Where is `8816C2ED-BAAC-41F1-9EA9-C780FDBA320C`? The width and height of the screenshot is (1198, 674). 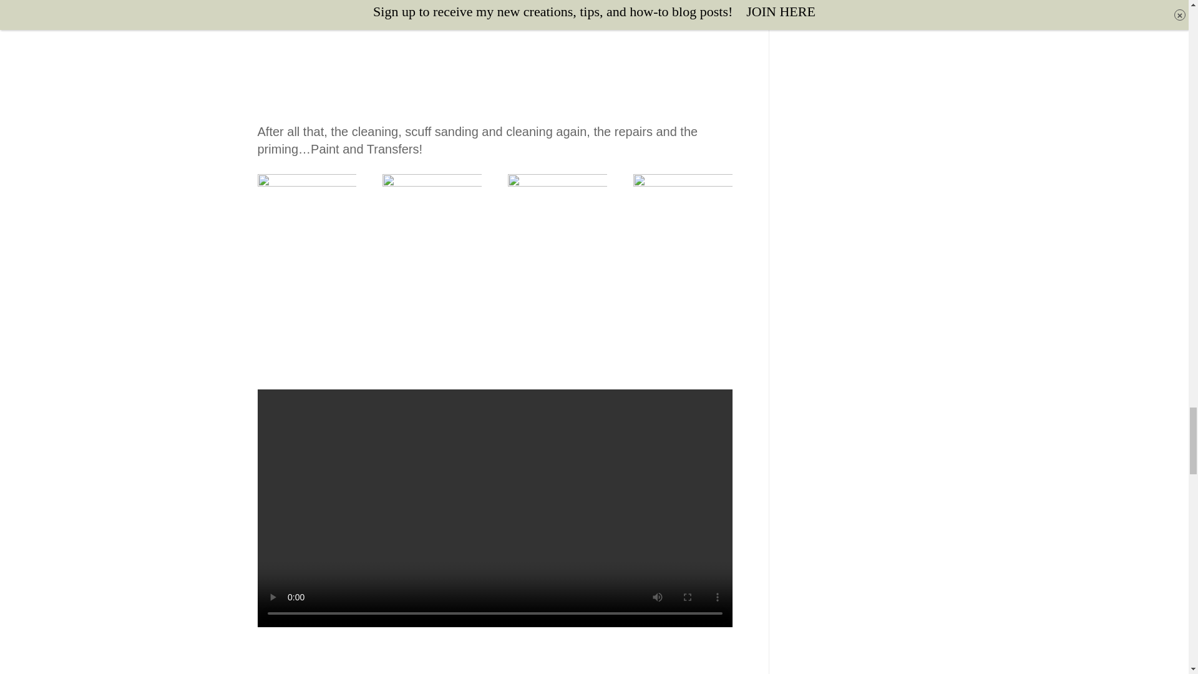
8816C2ED-BAAC-41F1-9EA9-C780FDBA320C is located at coordinates (661, 19).